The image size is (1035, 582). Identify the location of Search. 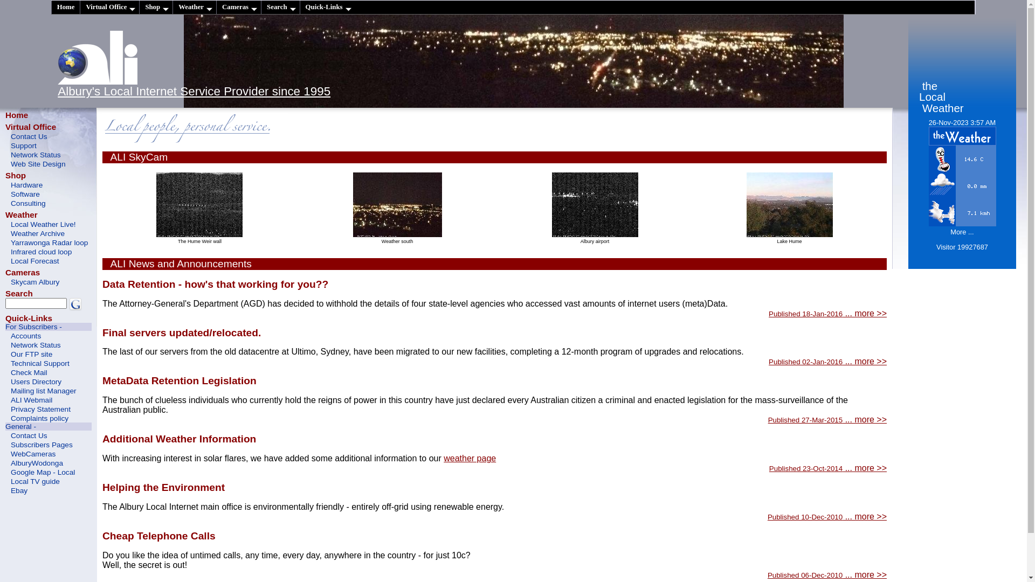
(280, 8).